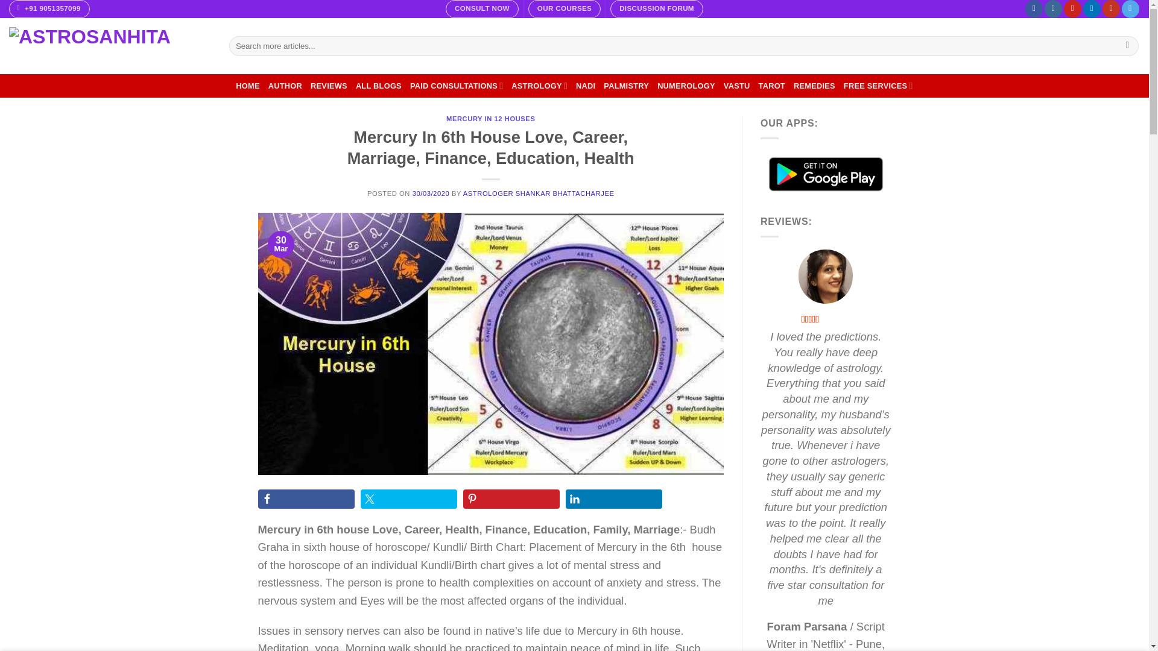 The width and height of the screenshot is (1158, 651). I want to click on Book Now, so click(482, 8).